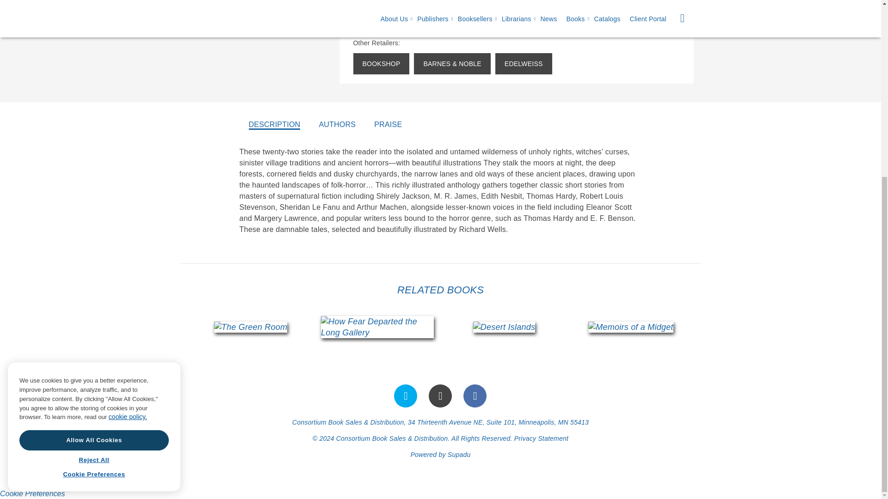 This screenshot has width=888, height=499. Describe the element at coordinates (377, 327) in the screenshot. I see `How Fear Departed the Long Gallery` at that location.